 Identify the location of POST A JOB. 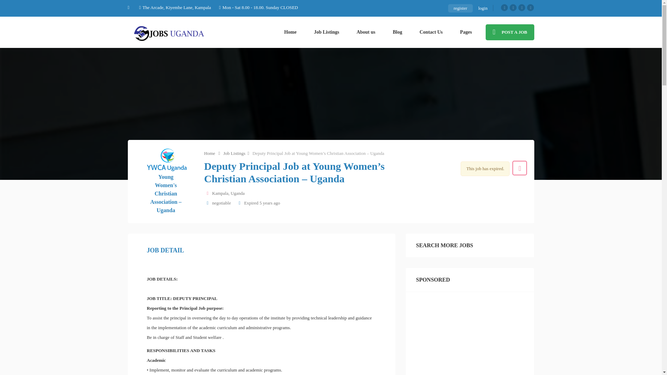
(510, 32).